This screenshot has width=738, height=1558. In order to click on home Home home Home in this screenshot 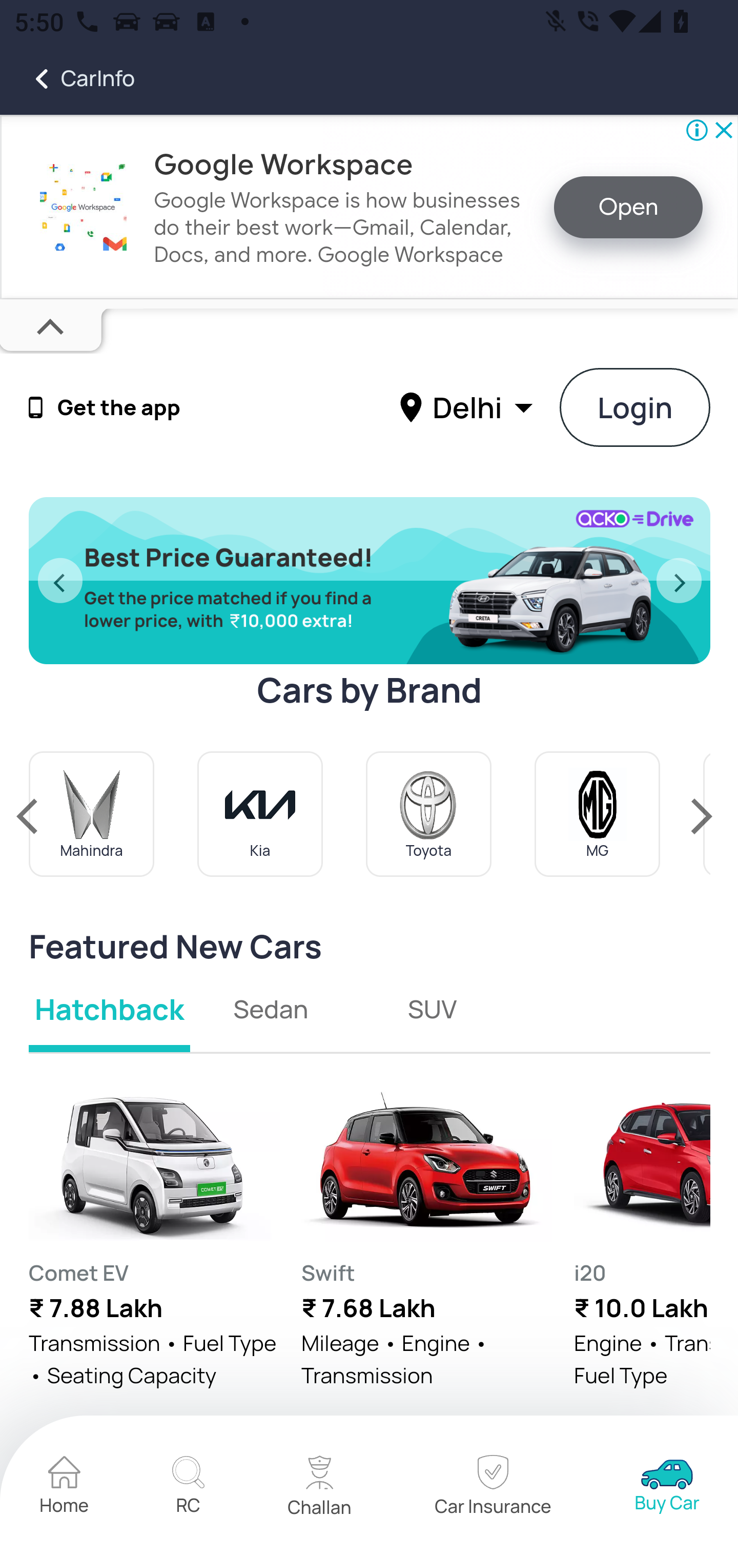, I will do `click(65, 1487)`.